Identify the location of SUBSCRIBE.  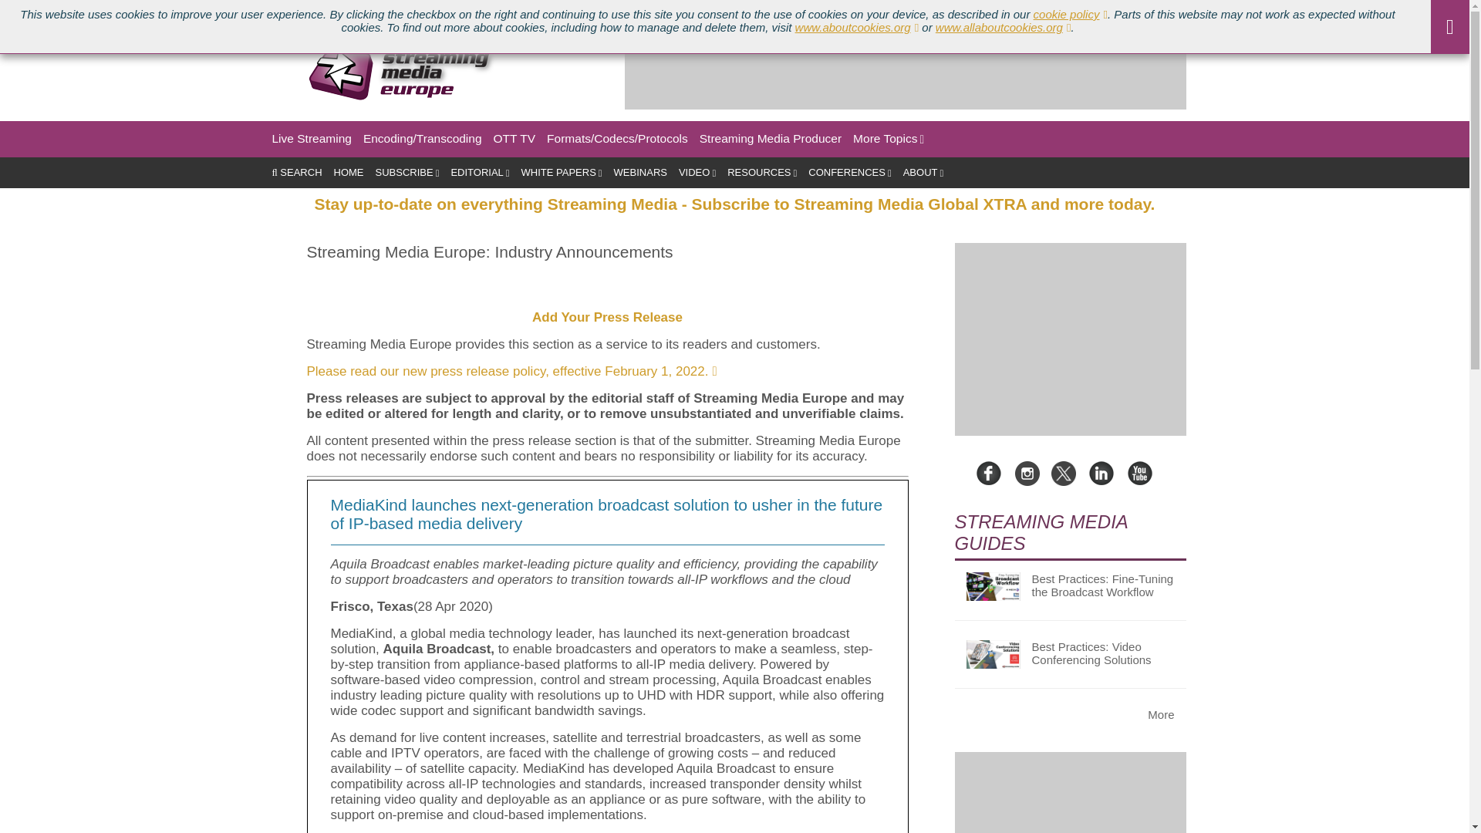
(407, 173).